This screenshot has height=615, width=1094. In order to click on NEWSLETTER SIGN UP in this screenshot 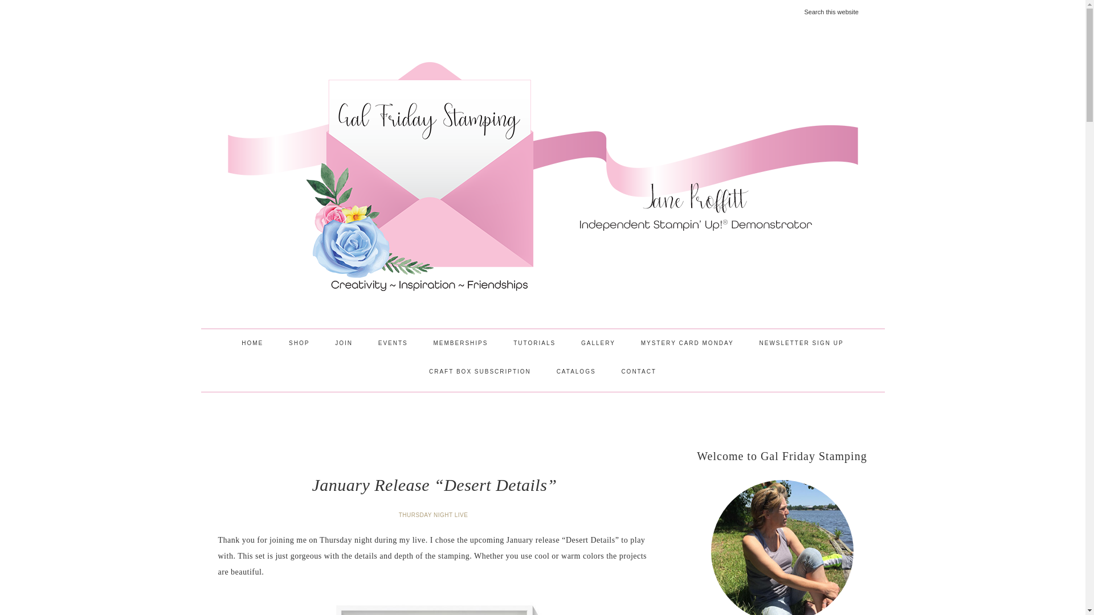, I will do `click(801, 343)`.